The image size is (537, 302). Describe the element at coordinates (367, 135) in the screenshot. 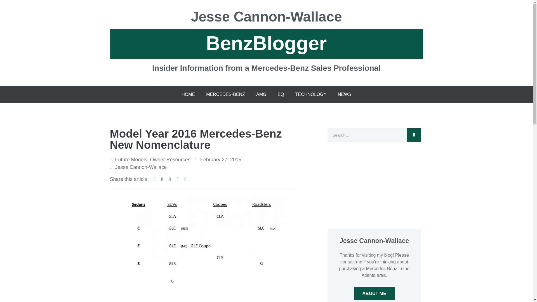

I see `Search` at that location.